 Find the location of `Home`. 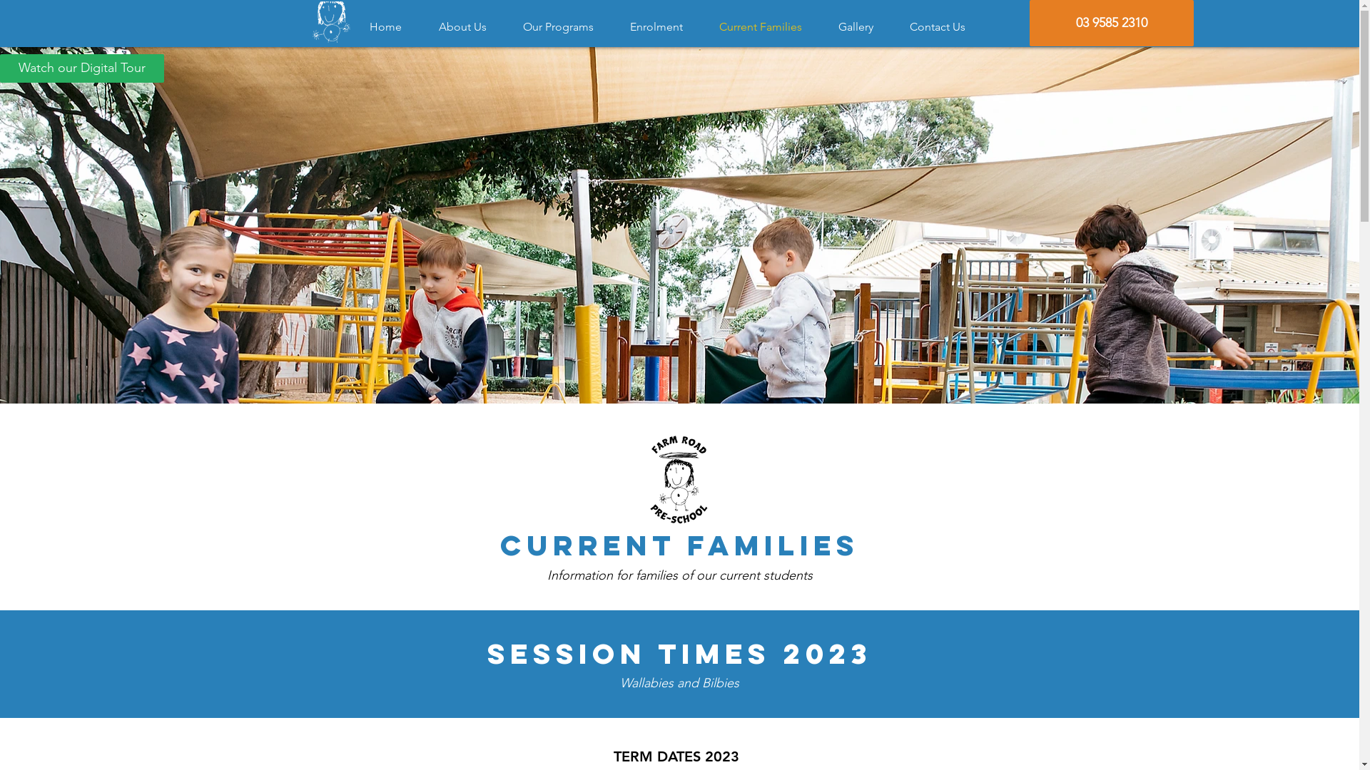

Home is located at coordinates (392, 27).